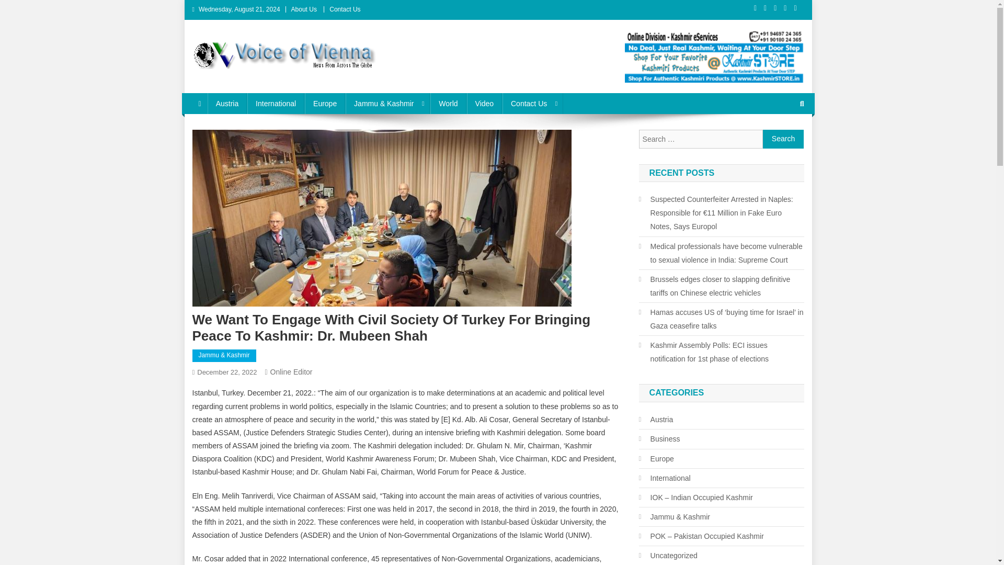 This screenshot has width=1004, height=565. I want to click on December 22, 2022, so click(227, 372).